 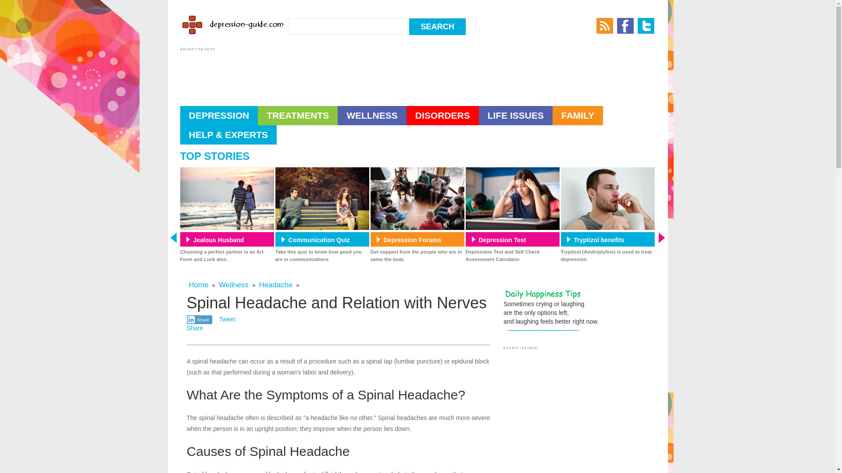 What do you see at coordinates (437, 26) in the screenshot?
I see `SEARCH` at bounding box center [437, 26].